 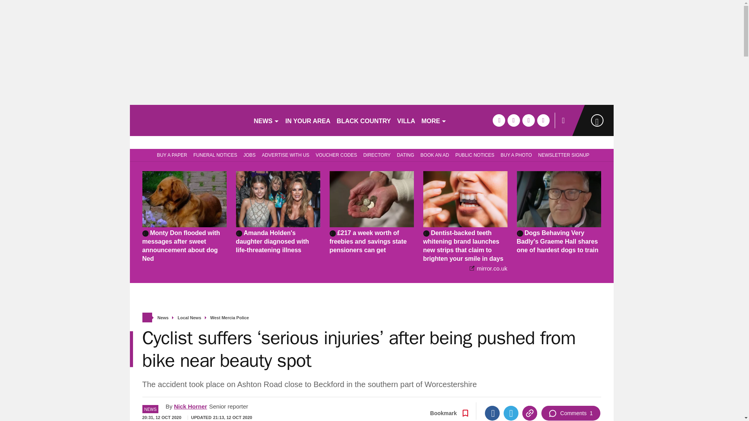 I want to click on birminghammail, so click(x=188, y=120).